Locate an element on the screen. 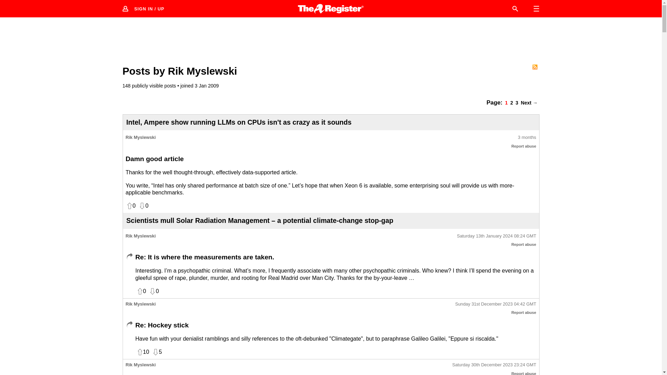 This screenshot has width=667, height=375. Inappropriate post? Report it to our moderators is located at coordinates (524, 146).